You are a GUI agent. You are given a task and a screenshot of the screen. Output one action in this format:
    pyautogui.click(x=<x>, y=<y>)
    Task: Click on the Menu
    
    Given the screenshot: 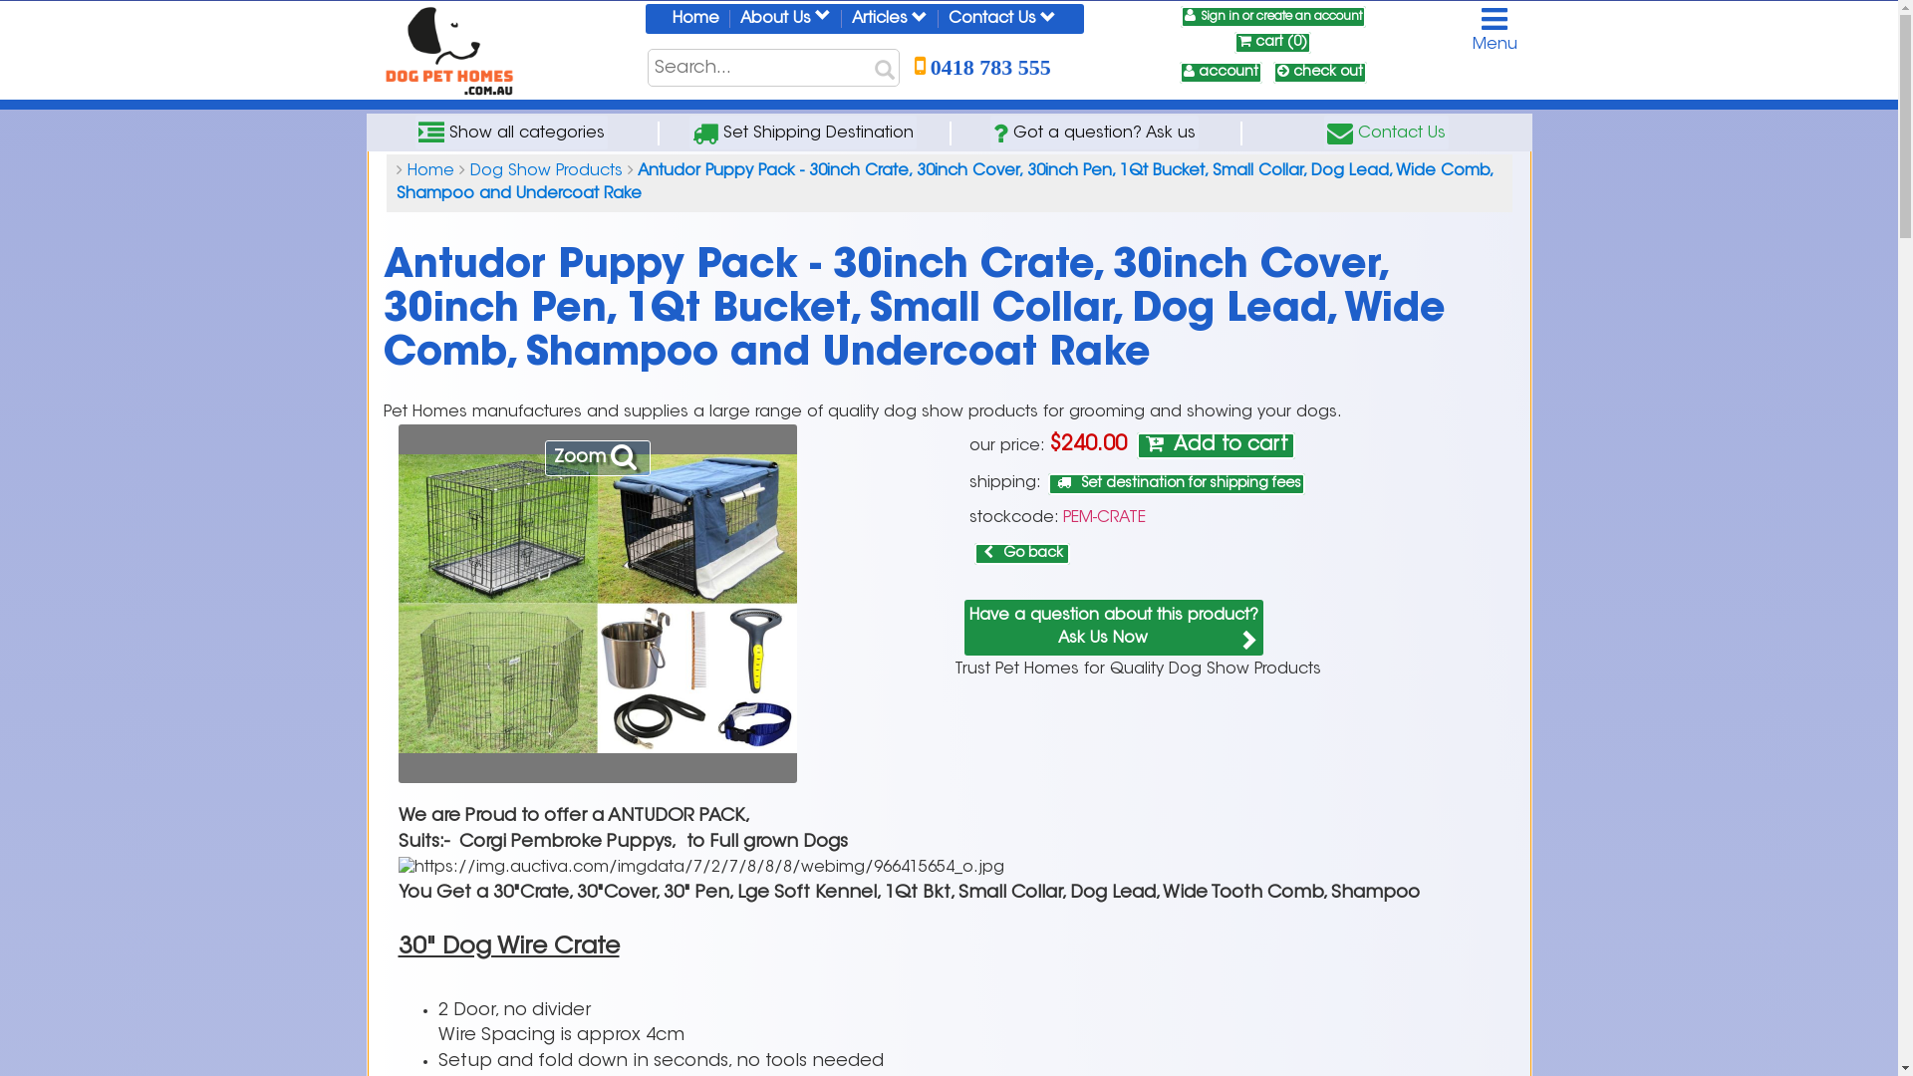 What is the action you would take?
    pyautogui.click(x=1495, y=28)
    